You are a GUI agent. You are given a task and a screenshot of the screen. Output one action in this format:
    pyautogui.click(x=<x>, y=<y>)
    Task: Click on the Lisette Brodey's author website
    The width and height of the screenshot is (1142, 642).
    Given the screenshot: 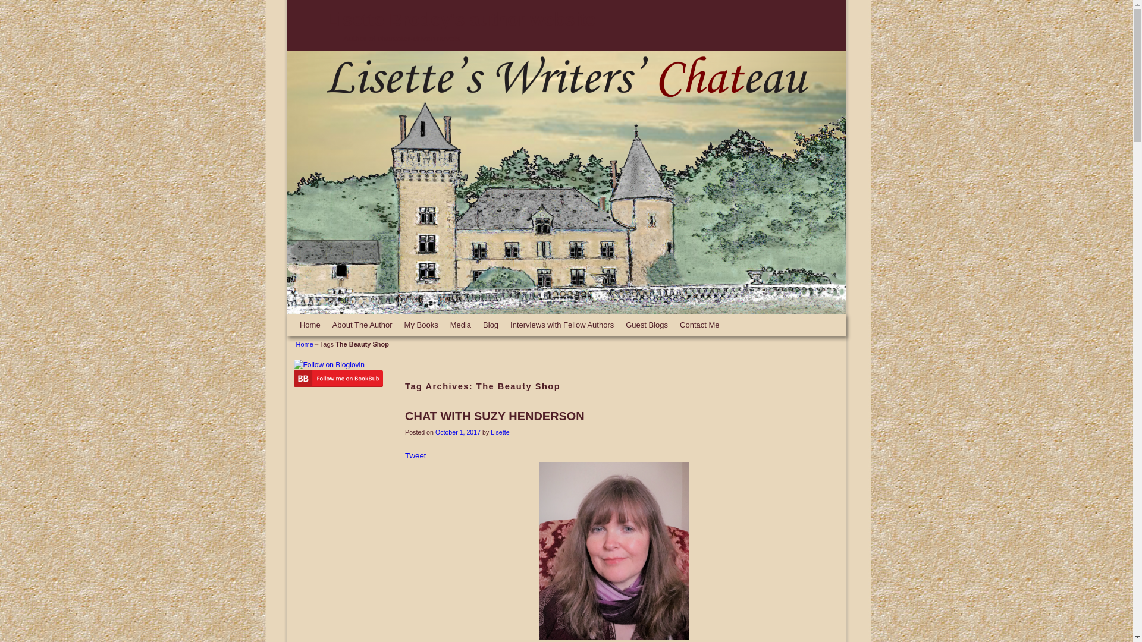 What is the action you would take?
    pyautogui.click(x=460, y=19)
    